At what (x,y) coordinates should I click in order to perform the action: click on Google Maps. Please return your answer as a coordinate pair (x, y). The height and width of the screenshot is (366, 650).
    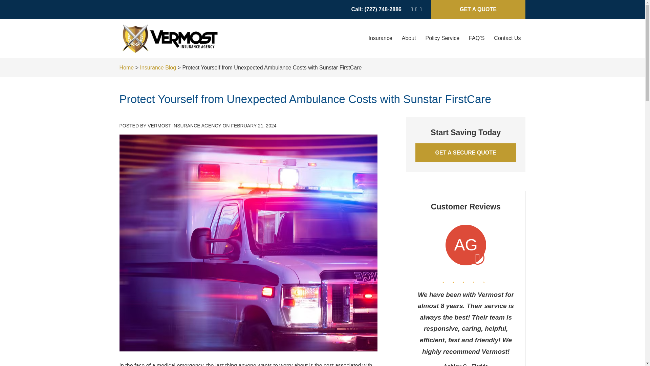
    Looking at the image, I should click on (412, 9).